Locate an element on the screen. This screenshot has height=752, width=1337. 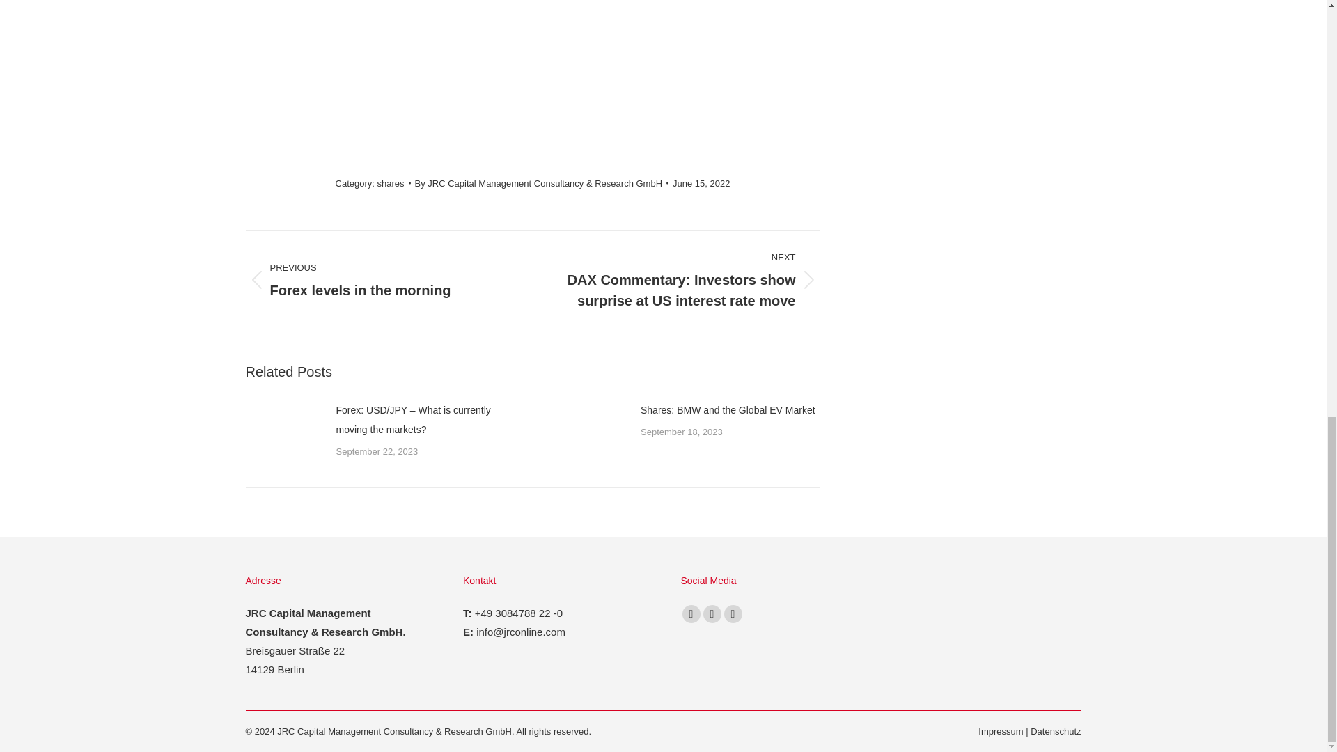
Linkedin page opens in new window is located at coordinates (712, 614).